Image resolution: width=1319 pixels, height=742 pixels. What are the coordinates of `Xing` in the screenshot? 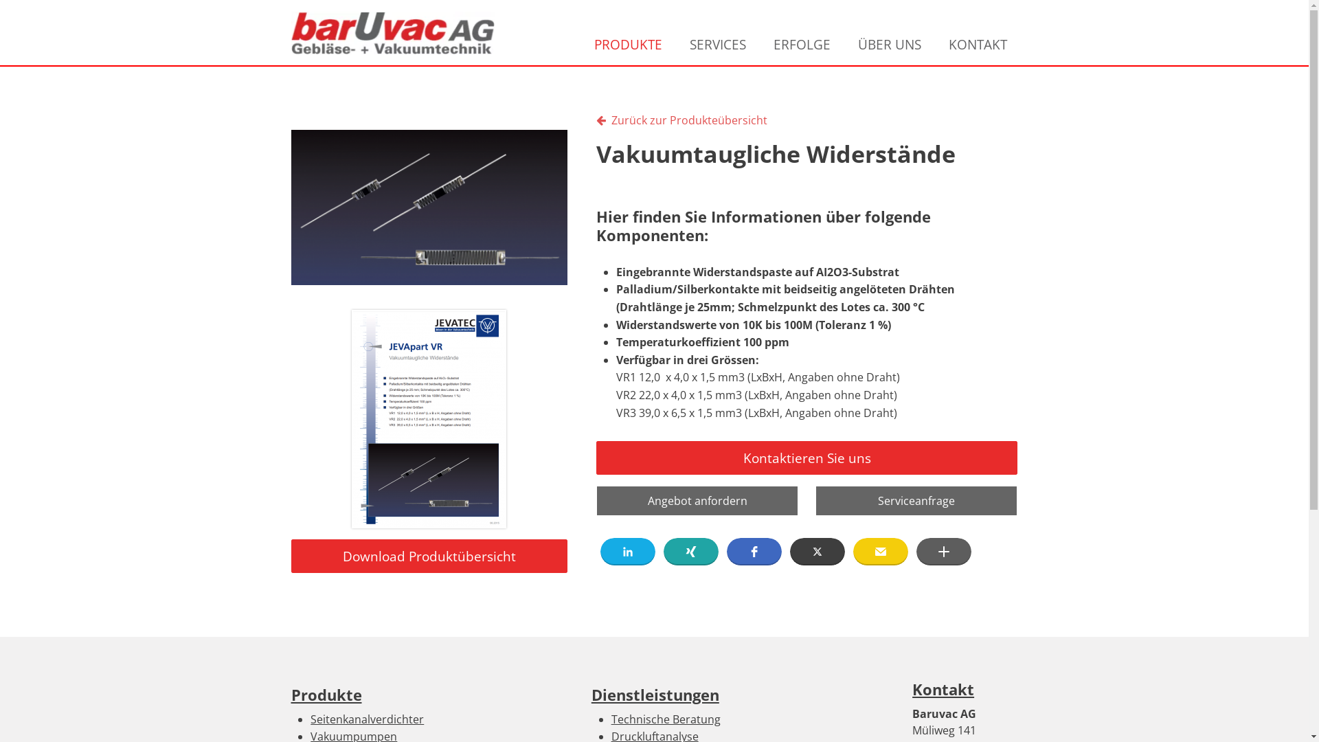 It's located at (691, 552).